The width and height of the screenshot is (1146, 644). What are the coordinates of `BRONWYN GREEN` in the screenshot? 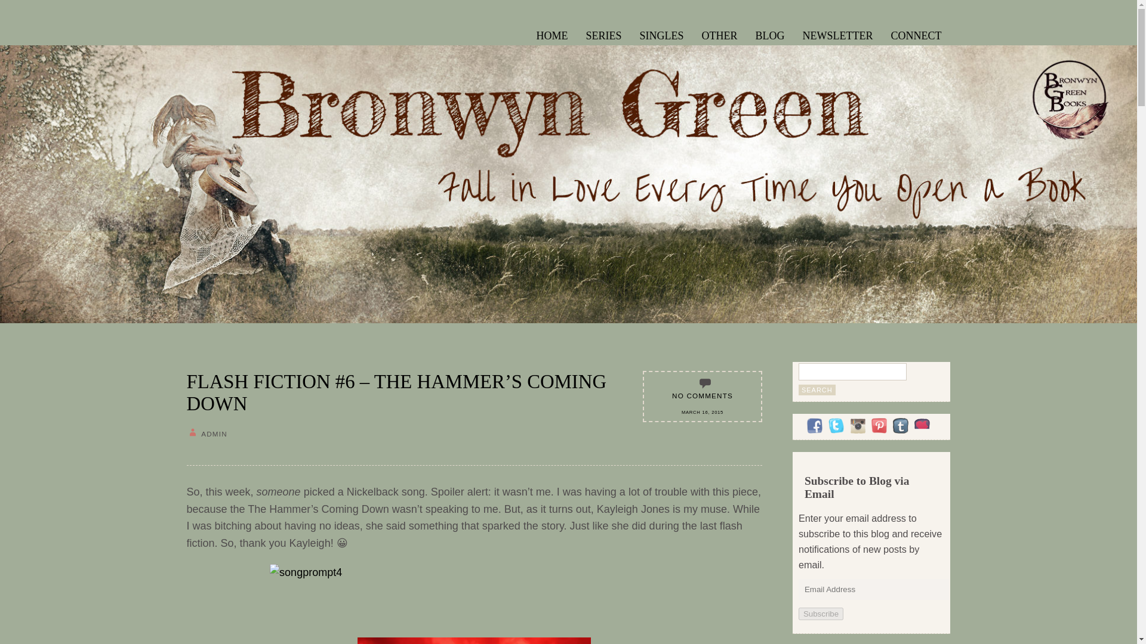 It's located at (247, 47).